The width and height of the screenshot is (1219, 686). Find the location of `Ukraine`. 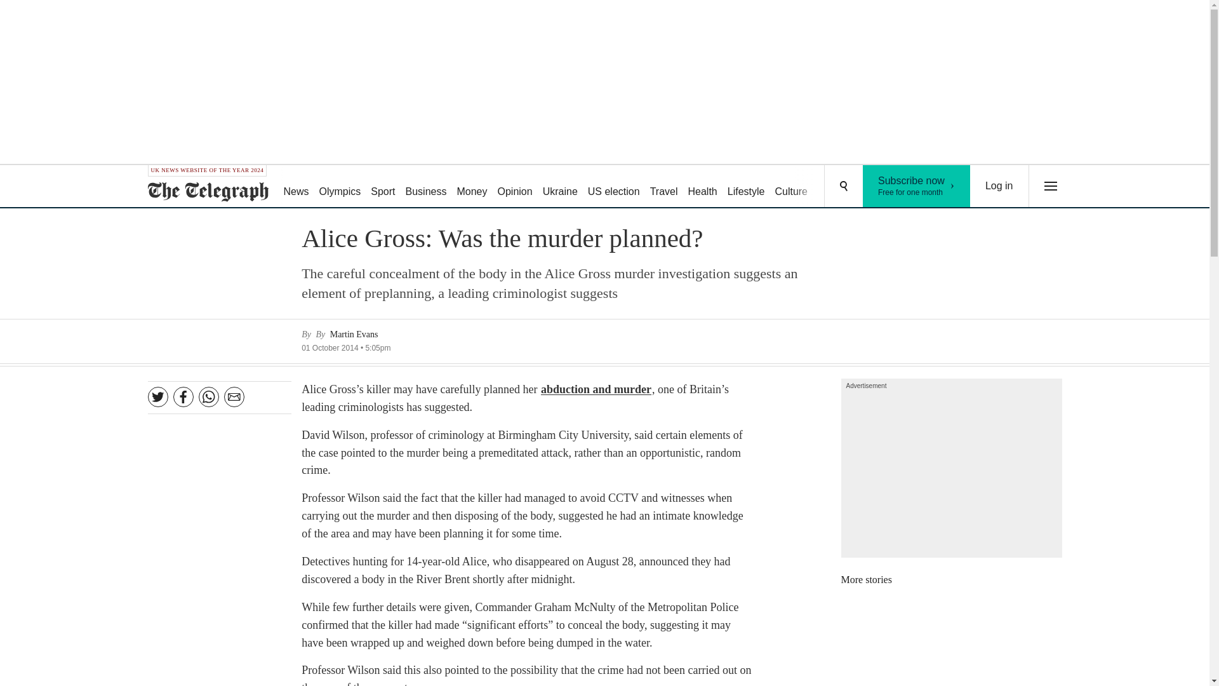

Ukraine is located at coordinates (560, 187).